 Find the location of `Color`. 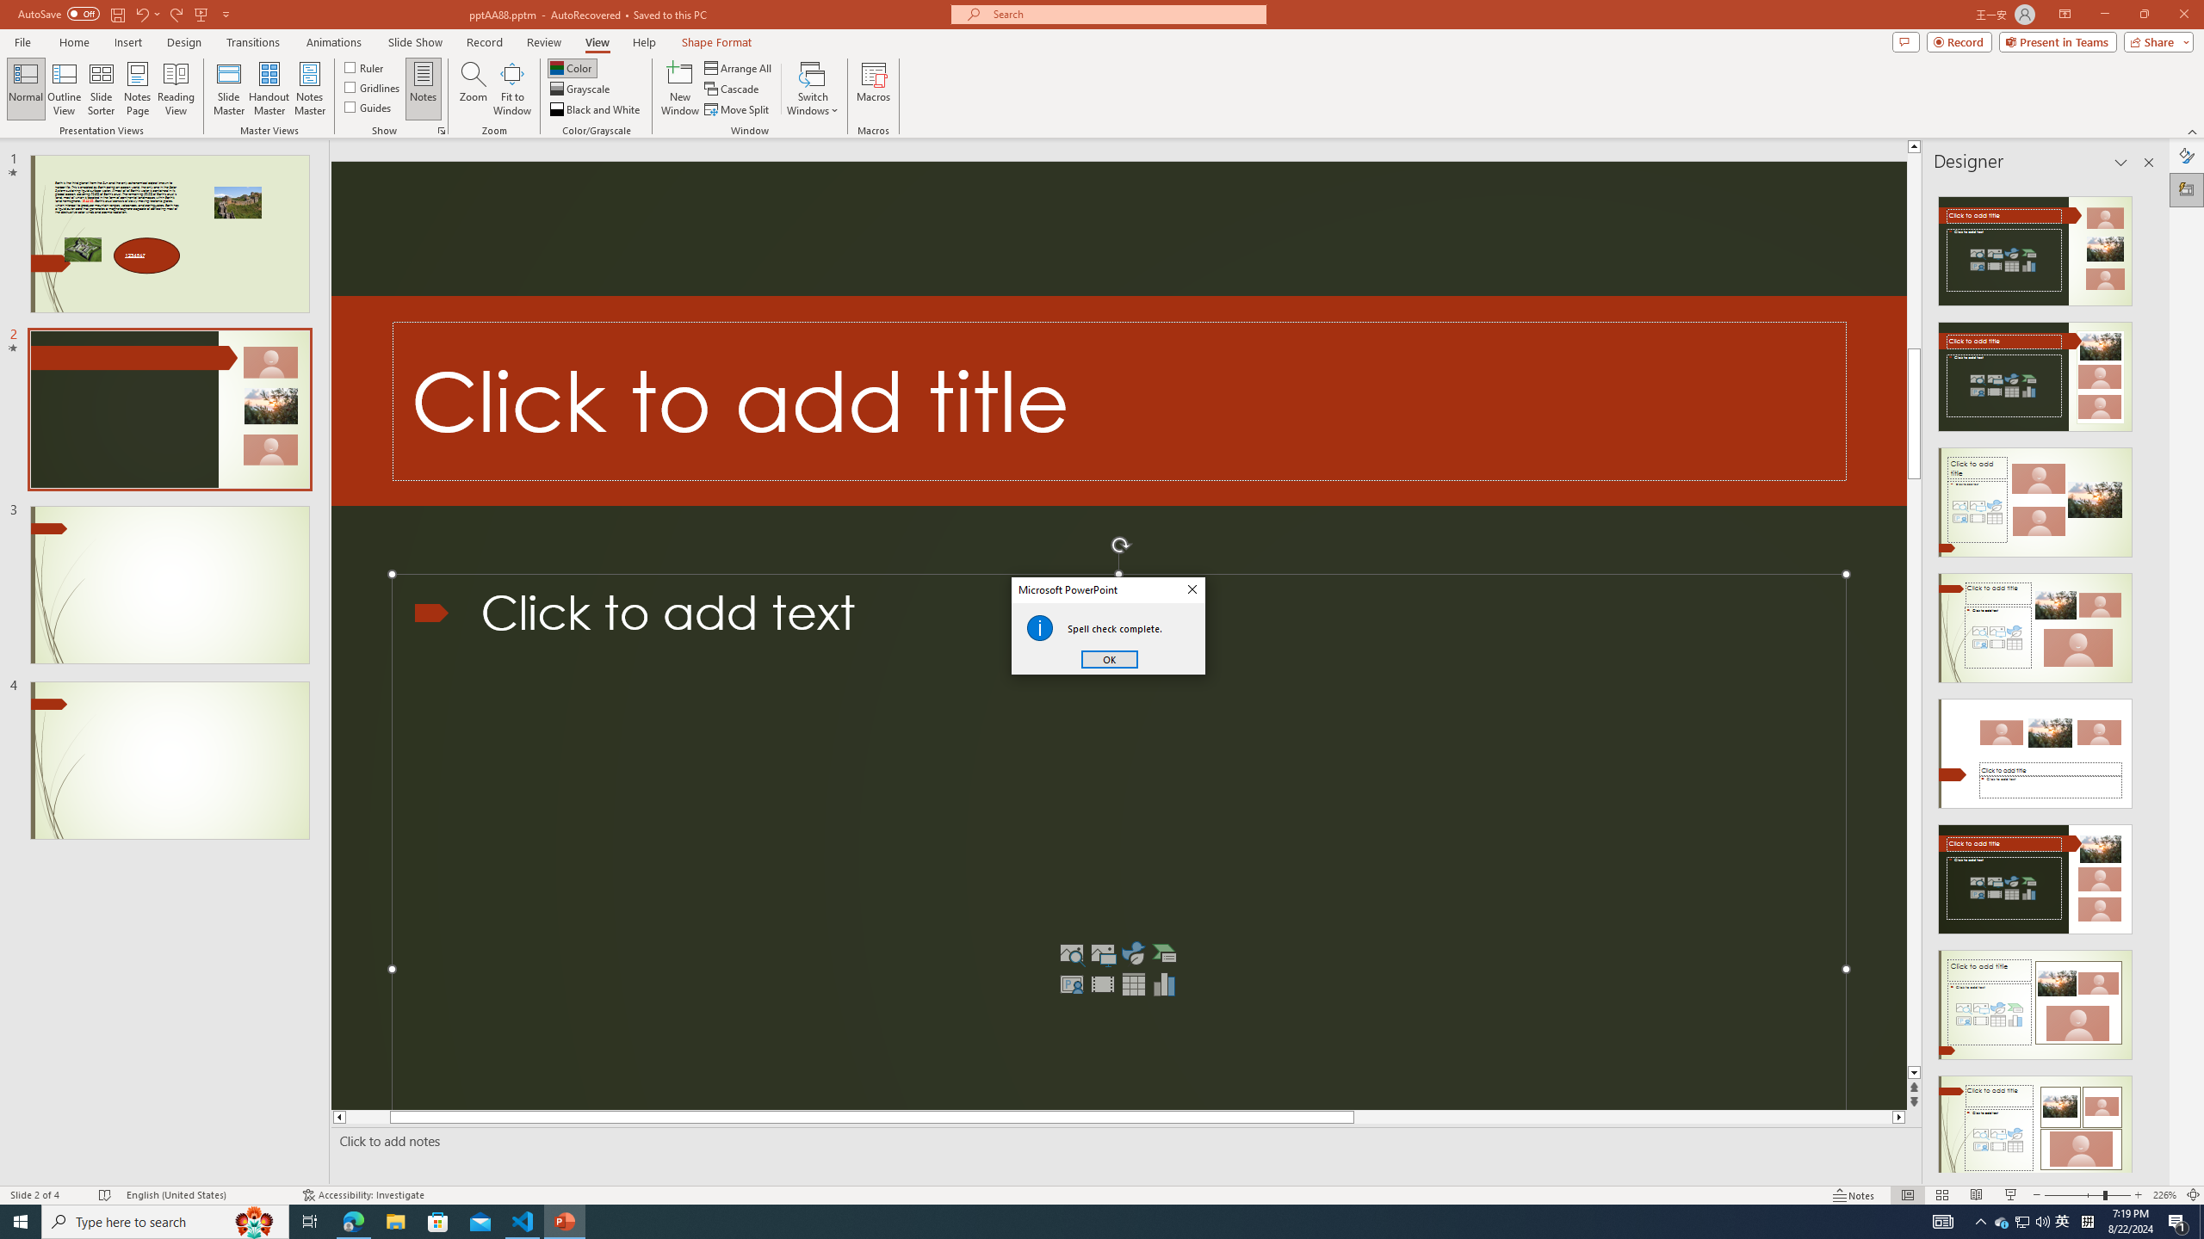

Color is located at coordinates (572, 67).